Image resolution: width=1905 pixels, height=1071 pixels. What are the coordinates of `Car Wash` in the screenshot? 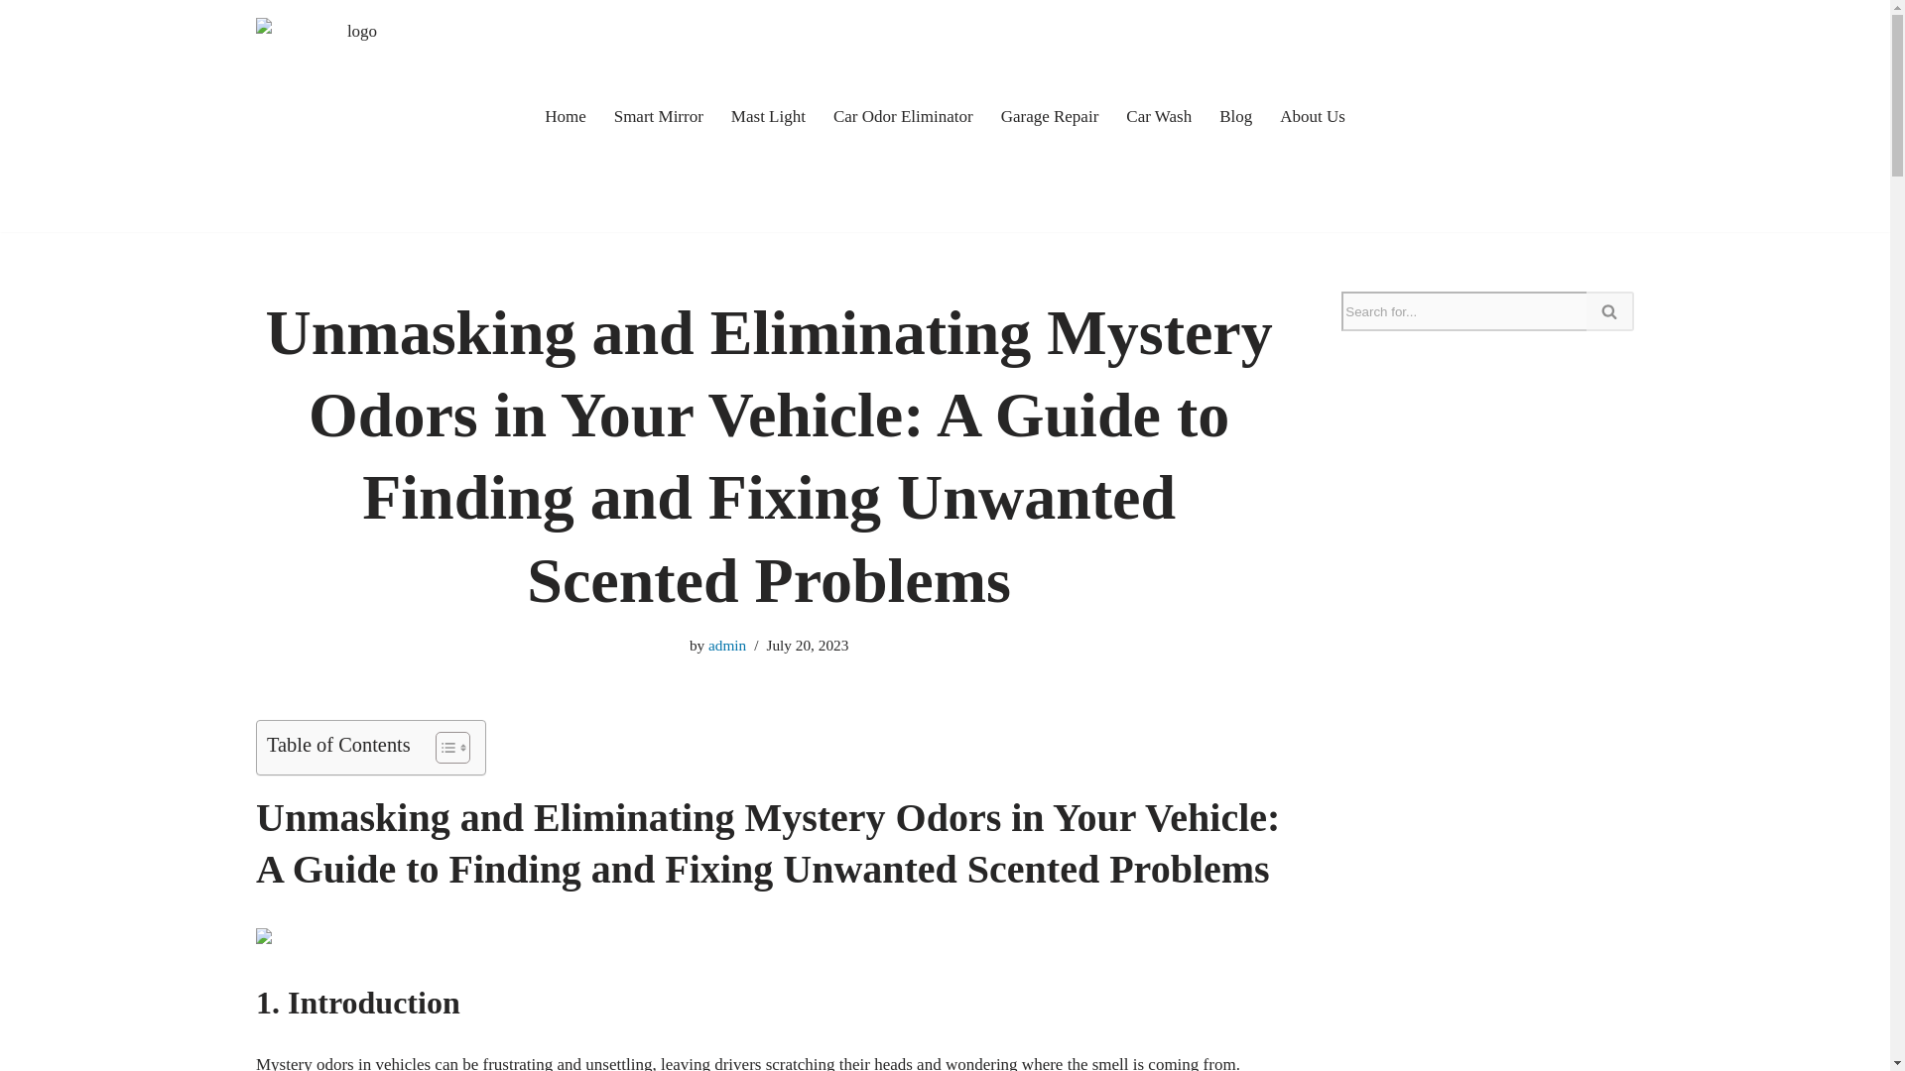 It's located at (1159, 115).